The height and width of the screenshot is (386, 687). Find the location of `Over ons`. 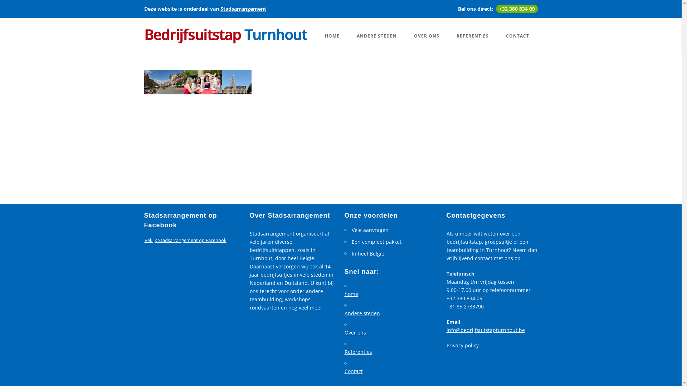

Over ons is located at coordinates (391, 333).